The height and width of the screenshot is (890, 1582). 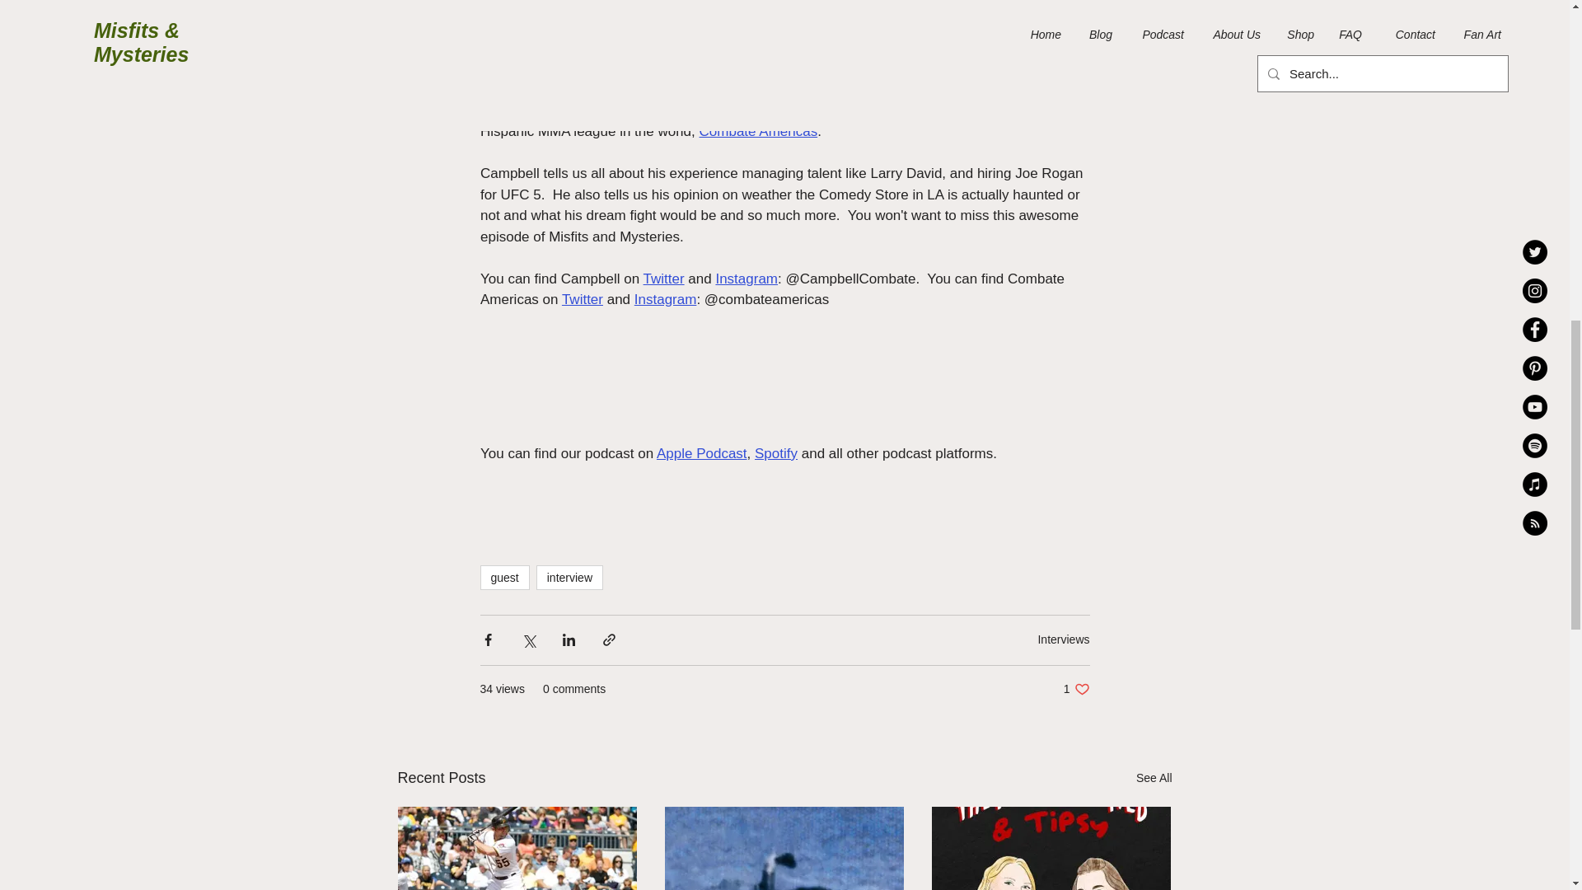 I want to click on Instagram, so click(x=664, y=299).